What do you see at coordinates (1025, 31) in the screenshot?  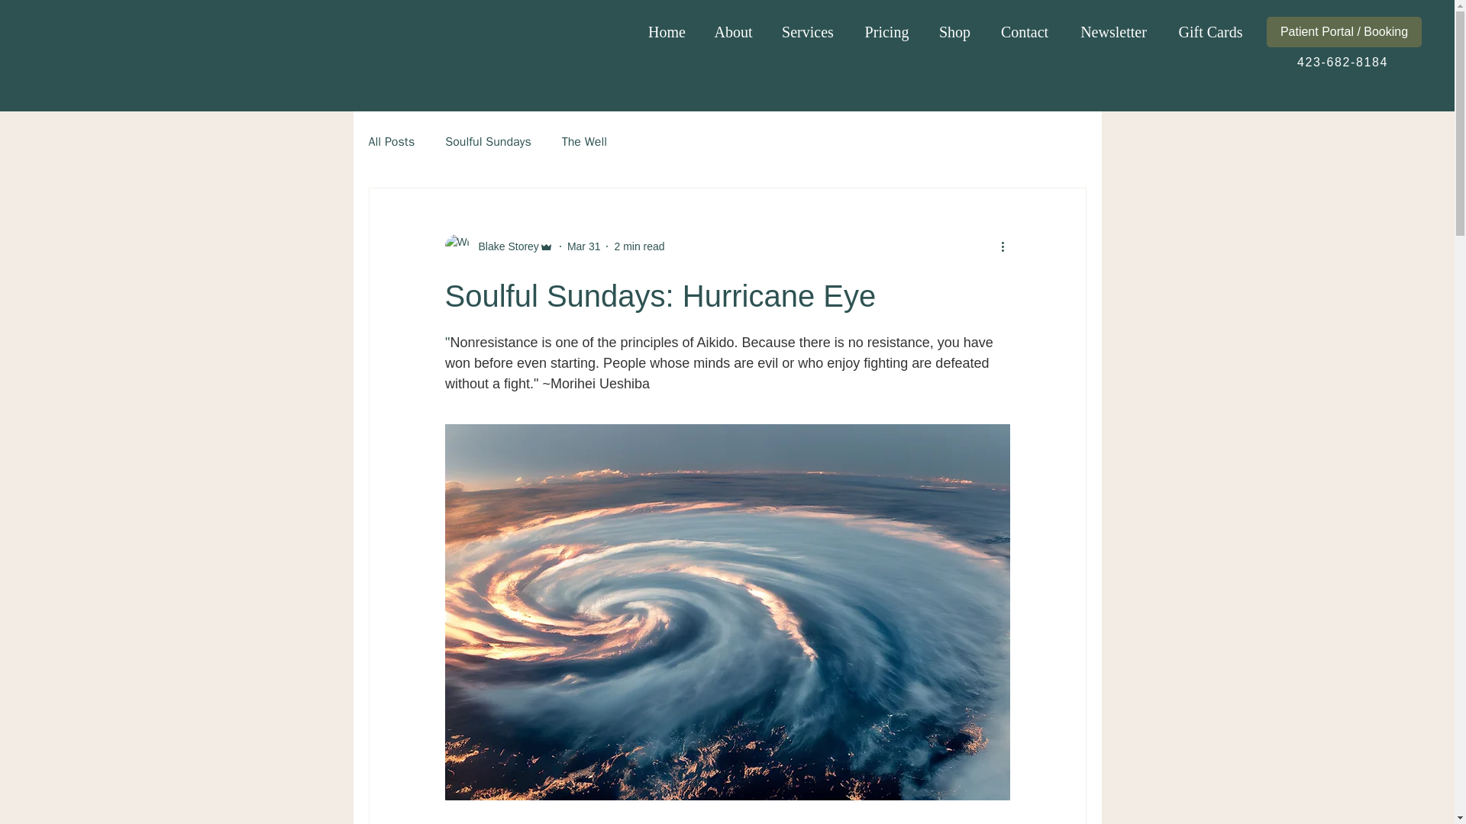 I see `Contact` at bounding box center [1025, 31].